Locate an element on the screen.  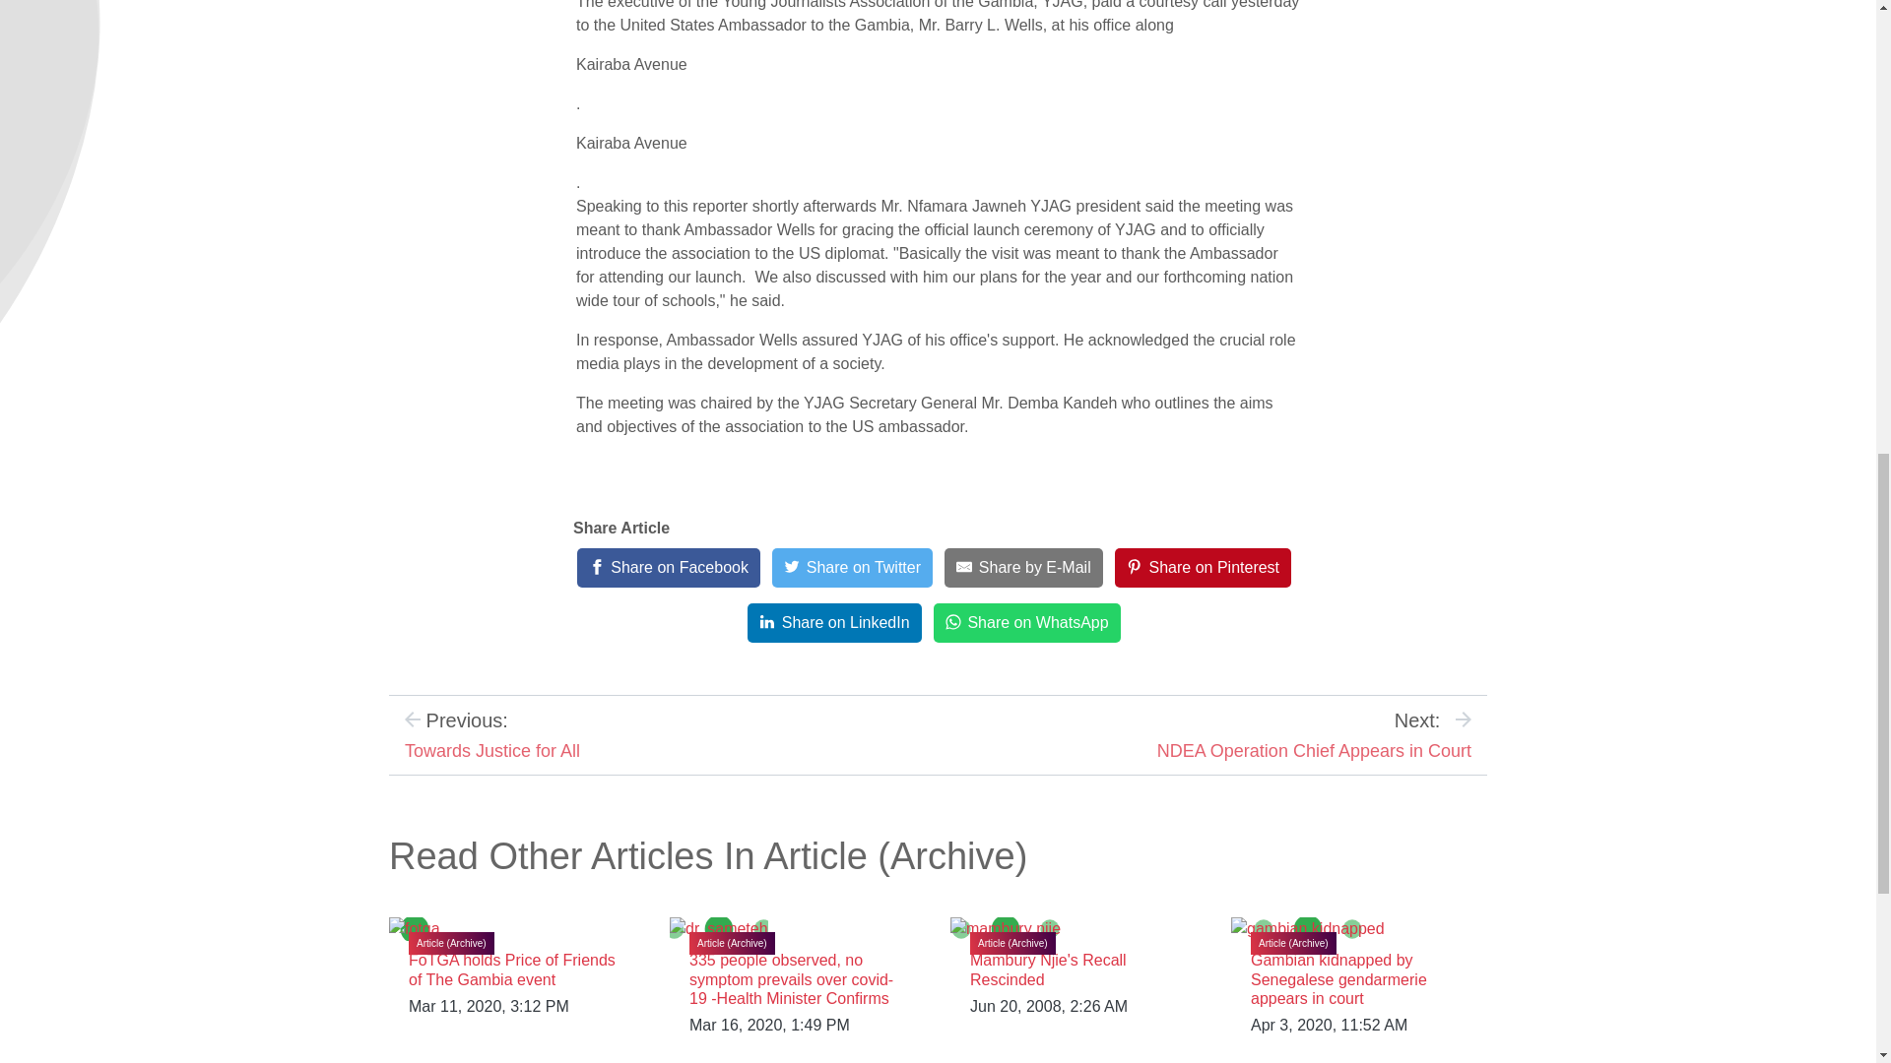
Share on Twitter is located at coordinates (851, 568).